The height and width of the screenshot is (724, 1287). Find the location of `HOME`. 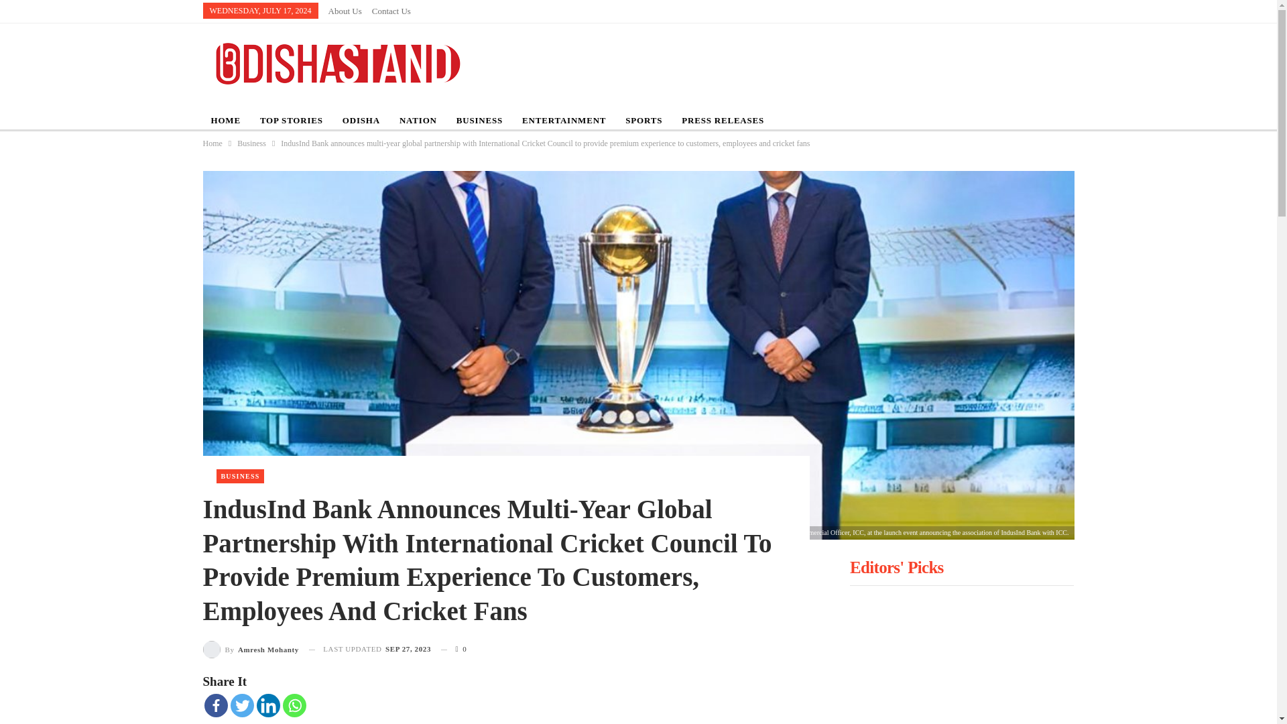

HOME is located at coordinates (225, 121).